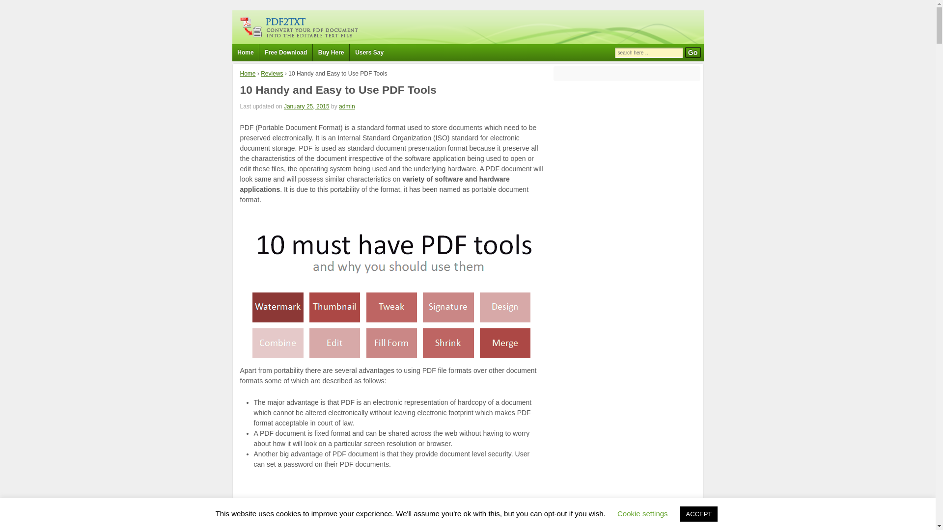 The image size is (943, 530). Describe the element at coordinates (245, 53) in the screenshot. I see `Home` at that location.